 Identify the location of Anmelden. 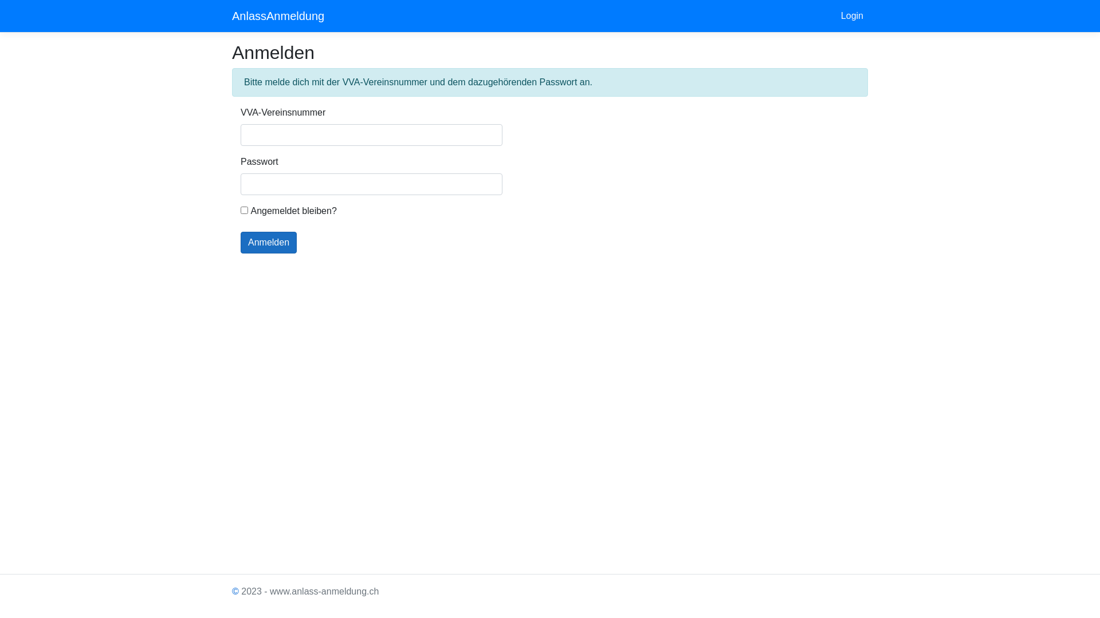
(269, 243).